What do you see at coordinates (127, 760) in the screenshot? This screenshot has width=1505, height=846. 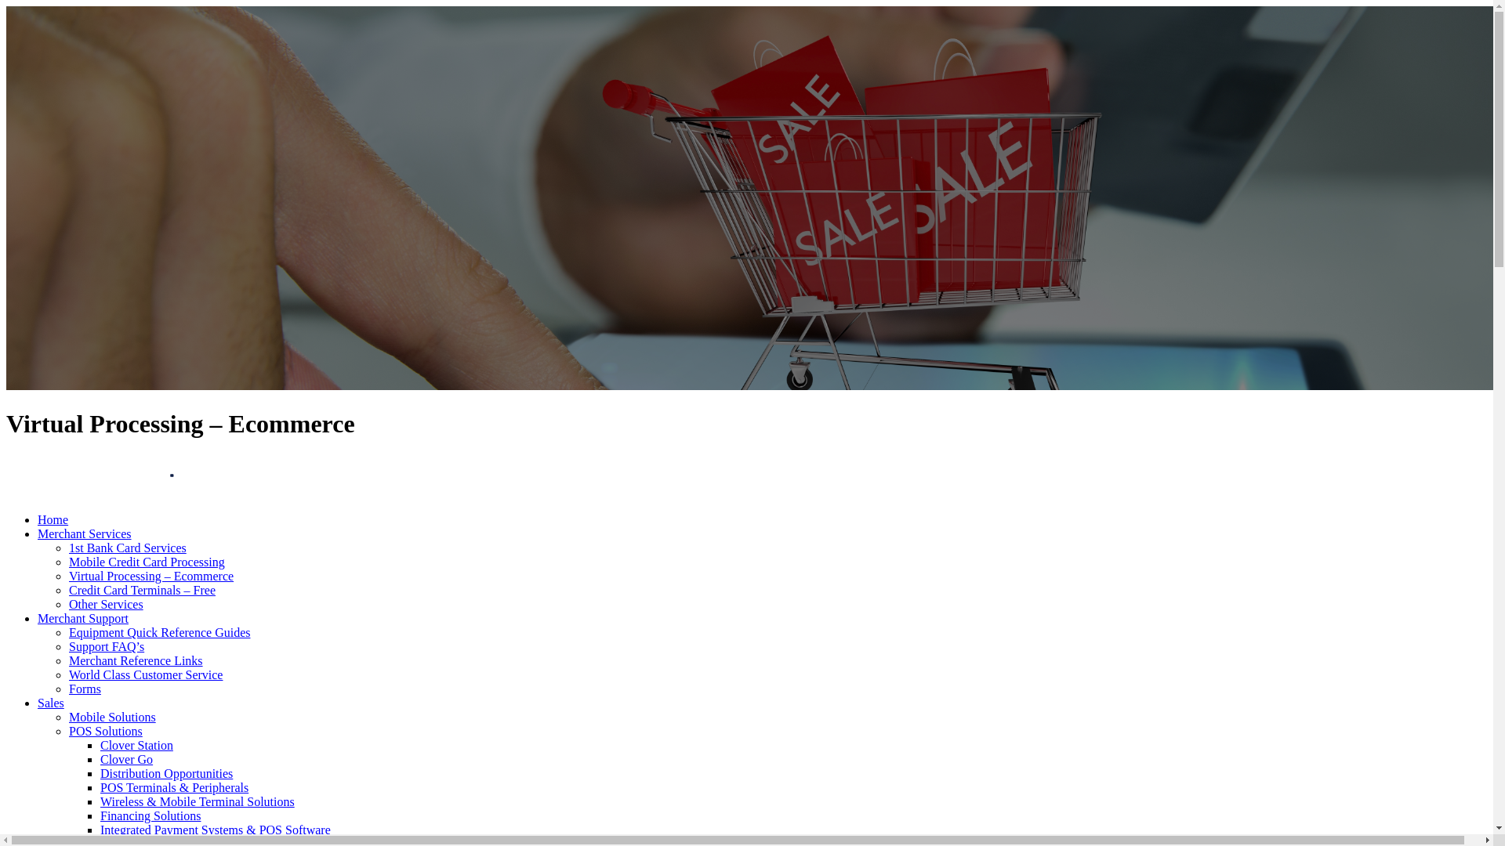 I see `Clover Go` at bounding box center [127, 760].